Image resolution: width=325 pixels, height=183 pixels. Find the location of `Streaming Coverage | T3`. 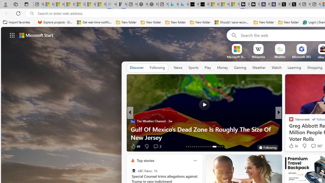

Streaming Coverage | T3 is located at coordinates (245, 5).